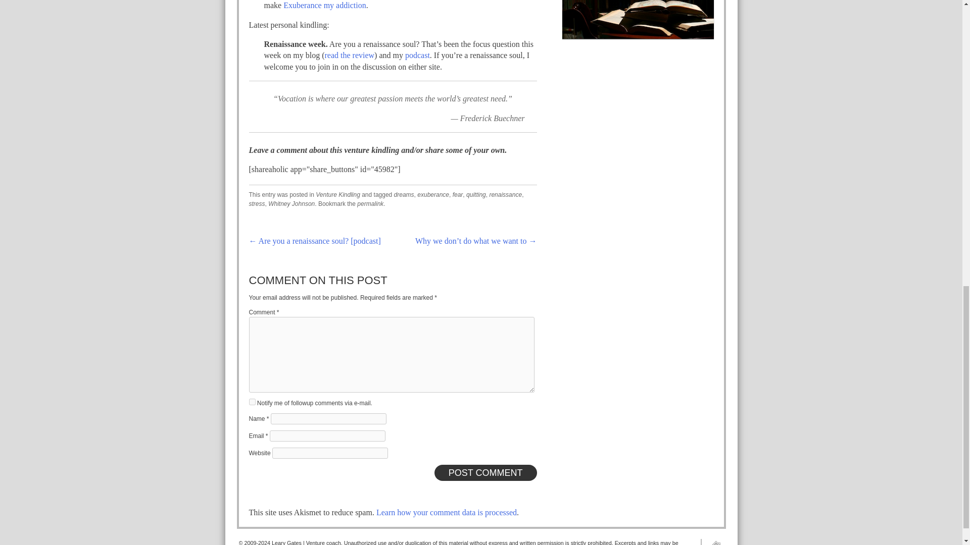  I want to click on exuberance, so click(432, 195).